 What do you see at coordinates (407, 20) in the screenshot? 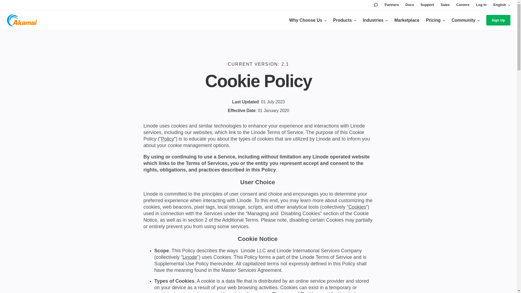
I see `Marketplace` at bounding box center [407, 20].